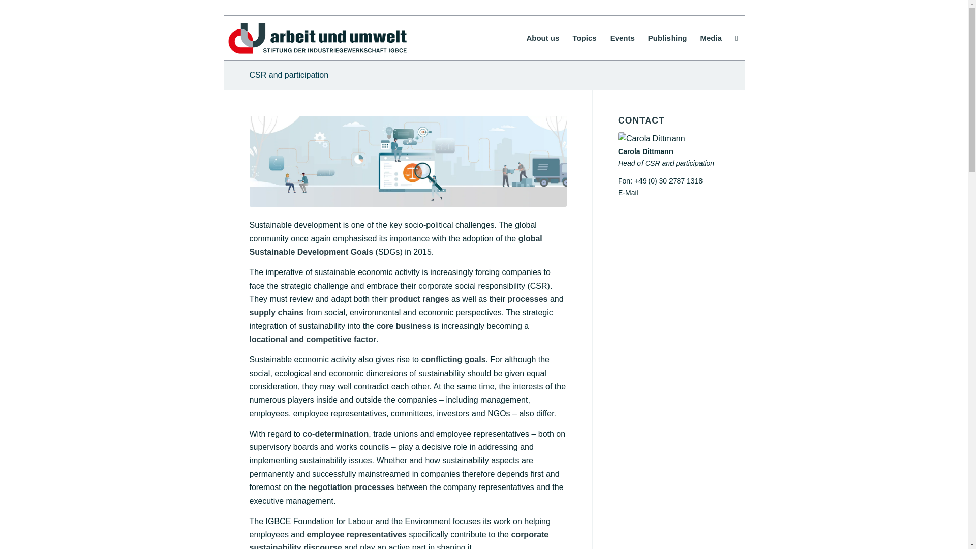 The image size is (976, 549). I want to click on Arbeit und Umwelt Stiftung der IGBCE, Signet, so click(317, 38).